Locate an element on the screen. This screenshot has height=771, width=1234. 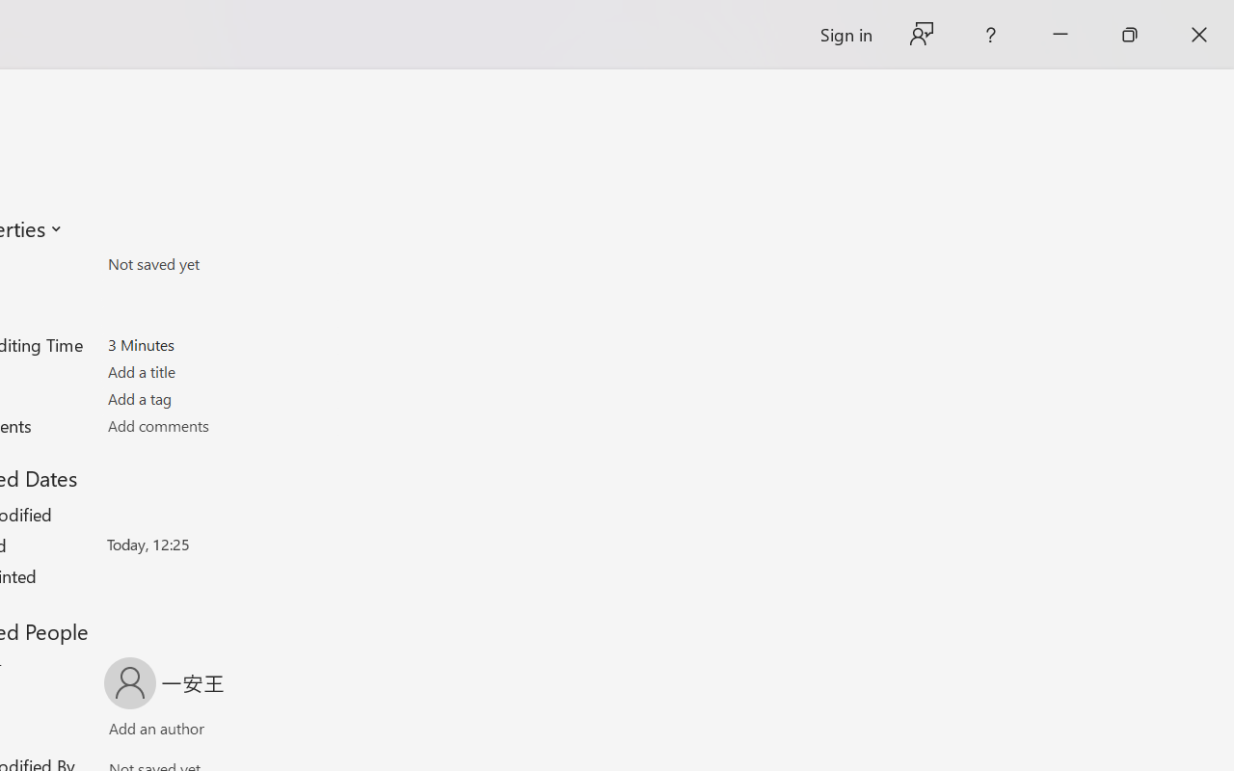
Browse Address Book is located at coordinates (282, 732).